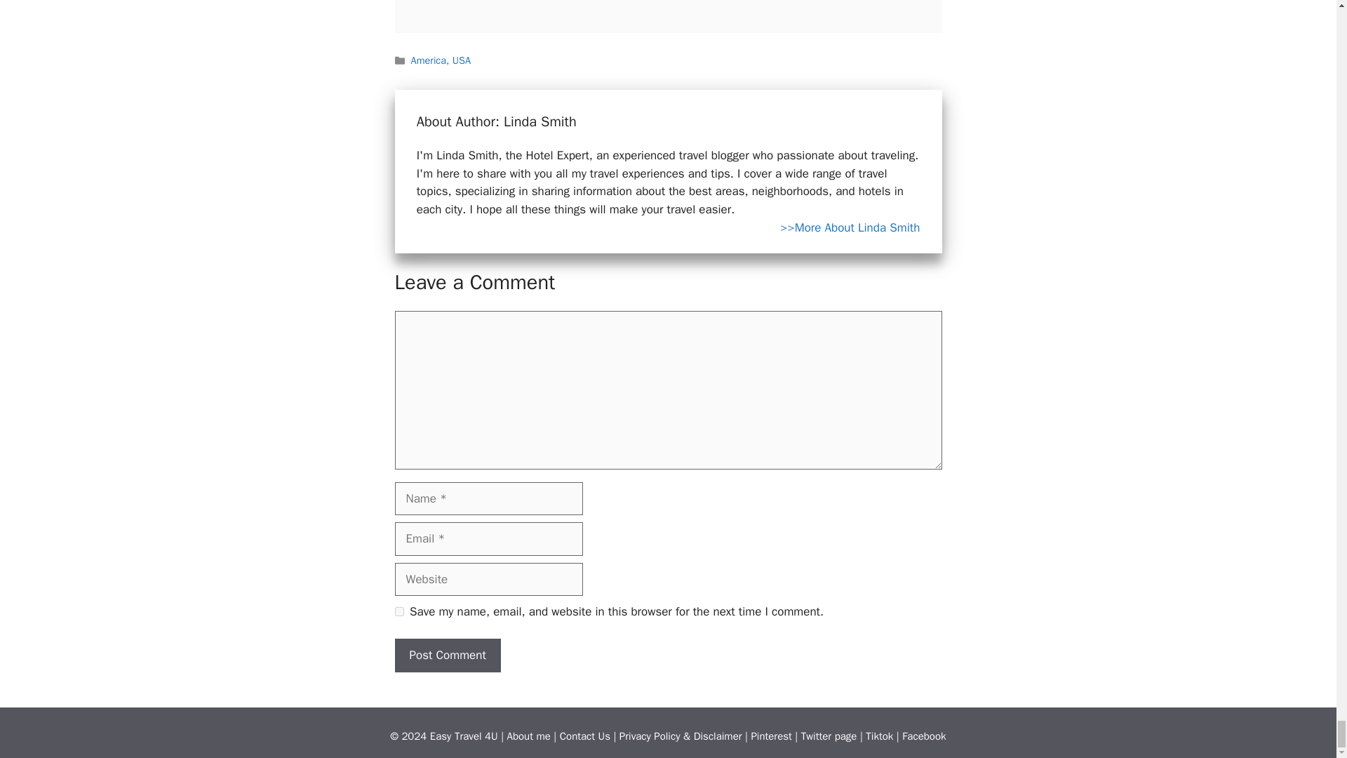 The image size is (1347, 758). What do you see at coordinates (447, 656) in the screenshot?
I see `Post Comment` at bounding box center [447, 656].